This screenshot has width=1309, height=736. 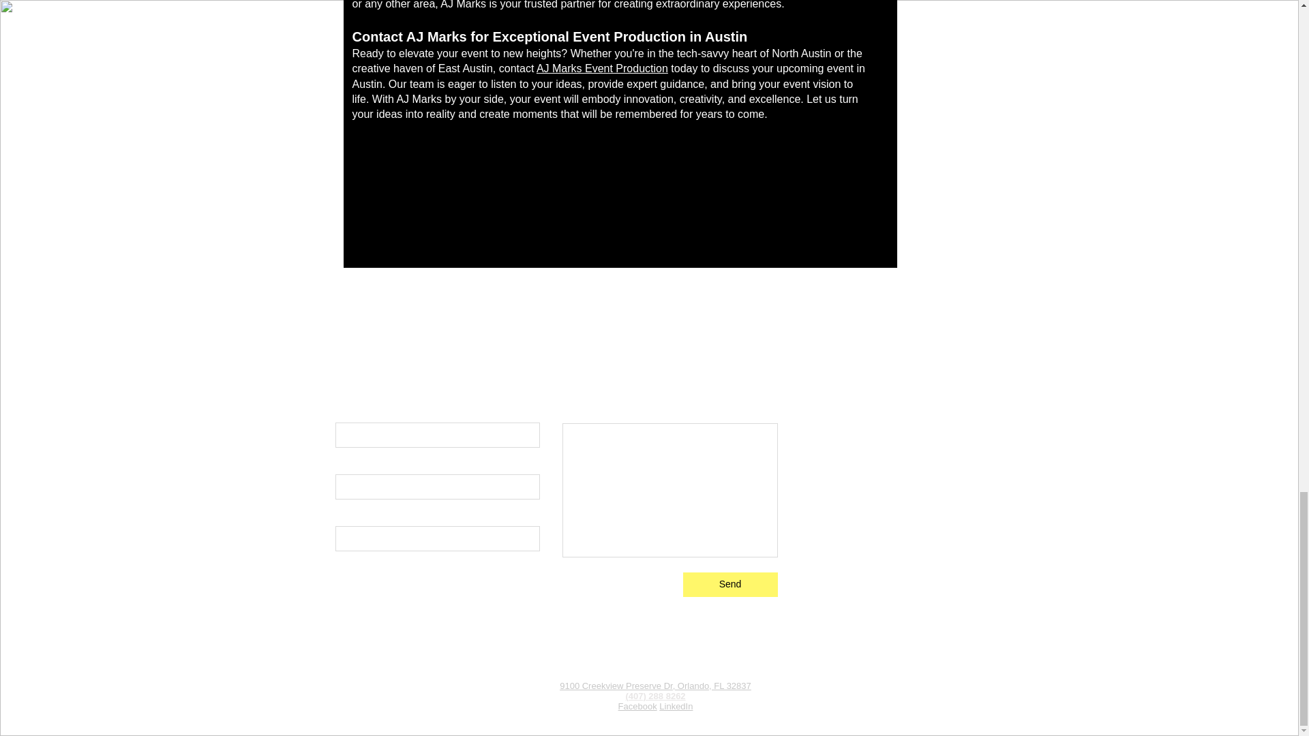 What do you see at coordinates (730, 585) in the screenshot?
I see `Send` at bounding box center [730, 585].